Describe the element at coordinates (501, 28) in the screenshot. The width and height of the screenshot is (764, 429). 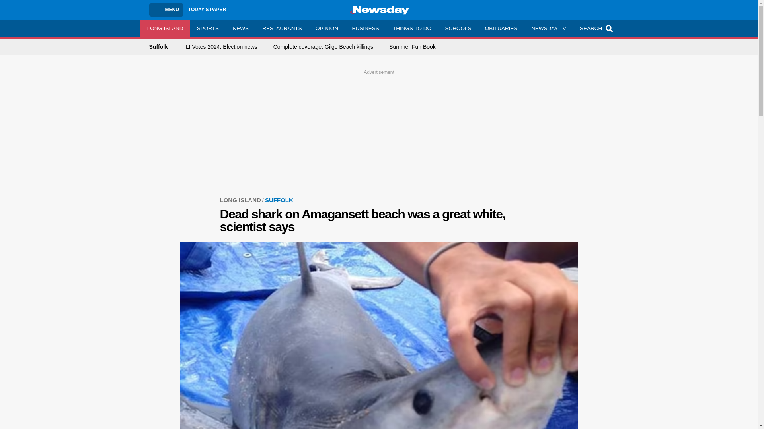
I see `OBITUARIES` at that location.